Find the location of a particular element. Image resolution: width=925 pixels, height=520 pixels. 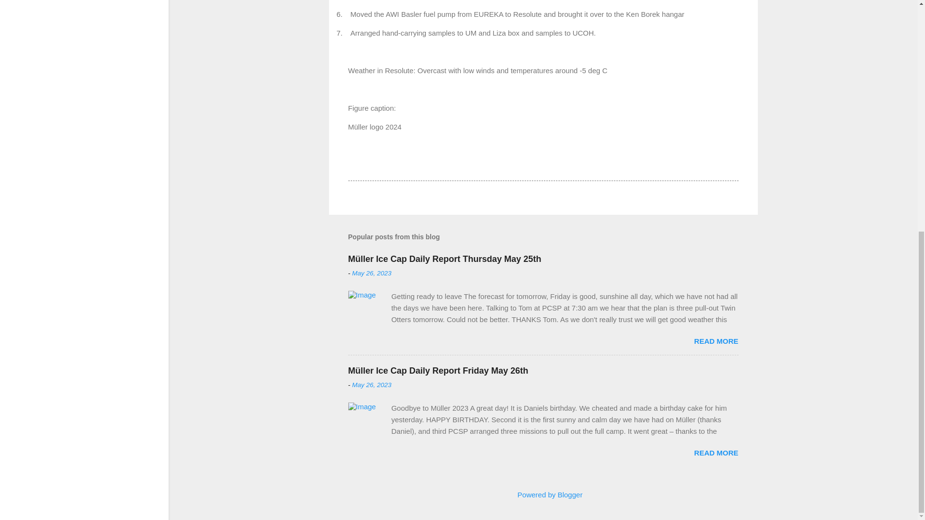

READ MORE is located at coordinates (716, 341).